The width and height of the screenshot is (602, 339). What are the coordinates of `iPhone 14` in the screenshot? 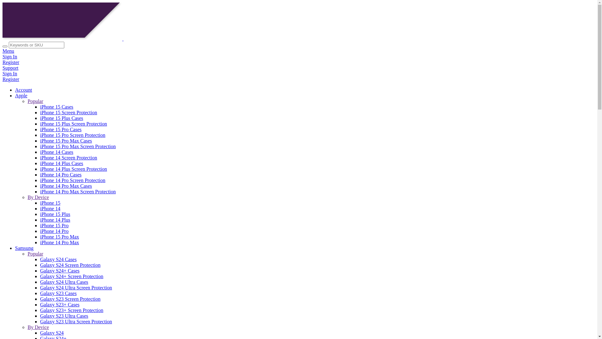 It's located at (50, 208).